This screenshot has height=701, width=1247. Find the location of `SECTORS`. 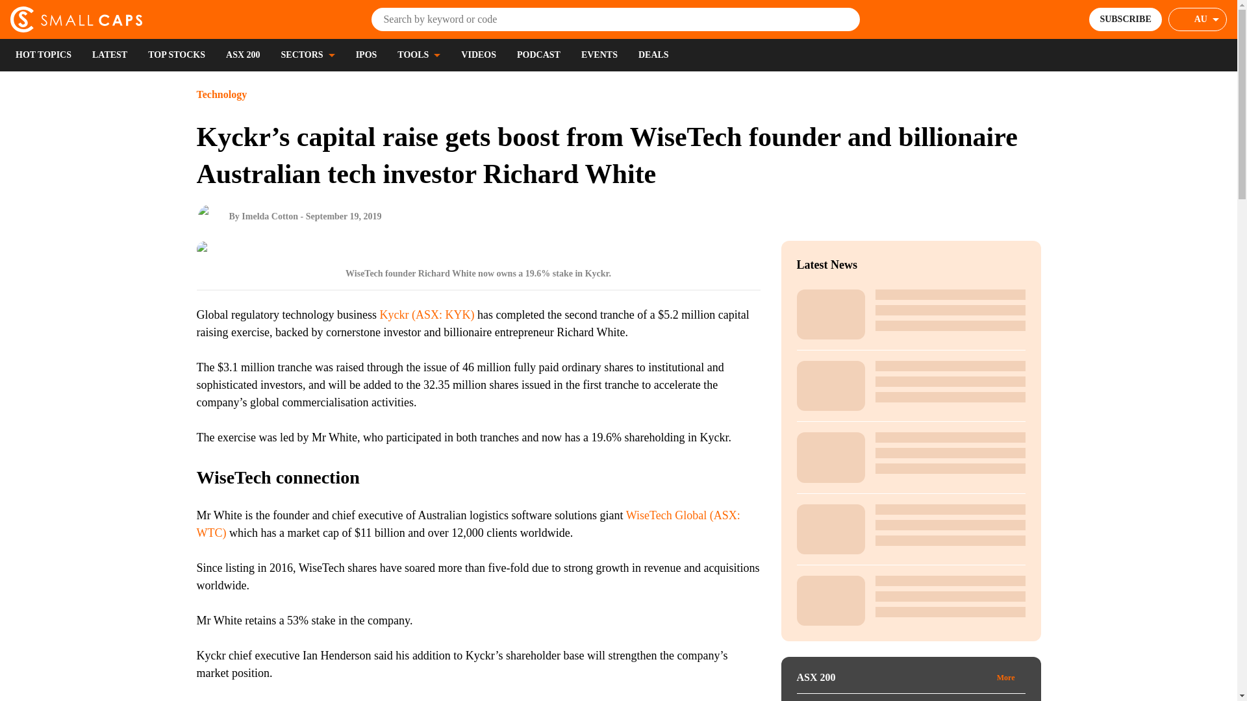

SECTORS is located at coordinates (308, 55).